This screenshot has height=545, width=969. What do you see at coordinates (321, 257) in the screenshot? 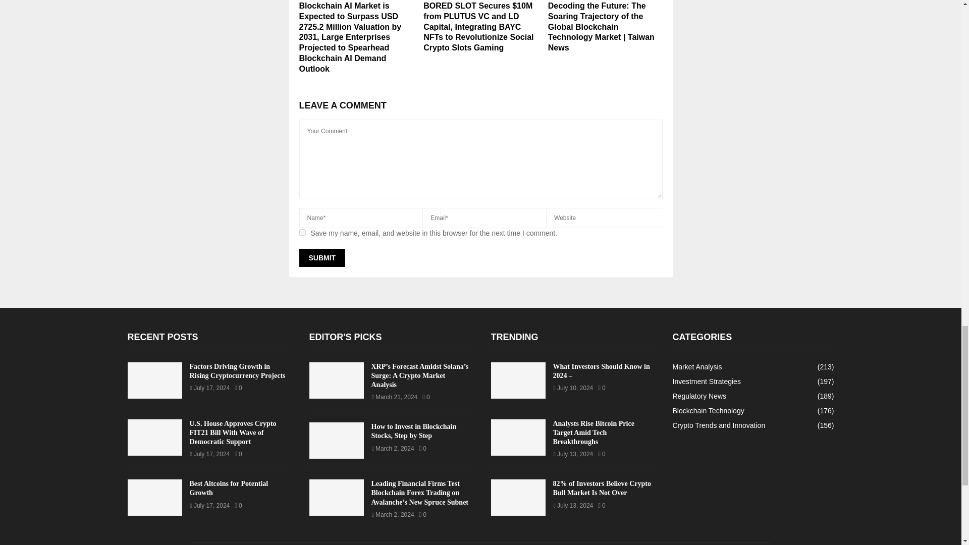
I see `Submit` at bounding box center [321, 257].